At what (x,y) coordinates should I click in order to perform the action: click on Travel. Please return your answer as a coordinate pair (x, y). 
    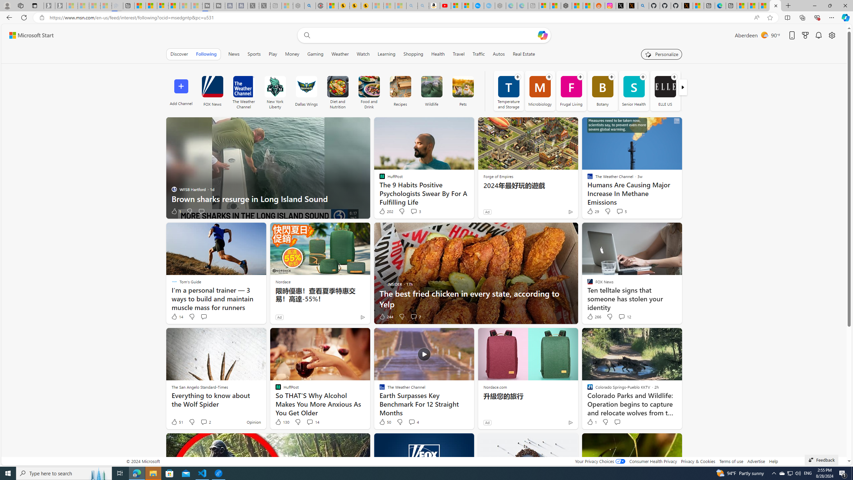
    Looking at the image, I should click on (458, 54).